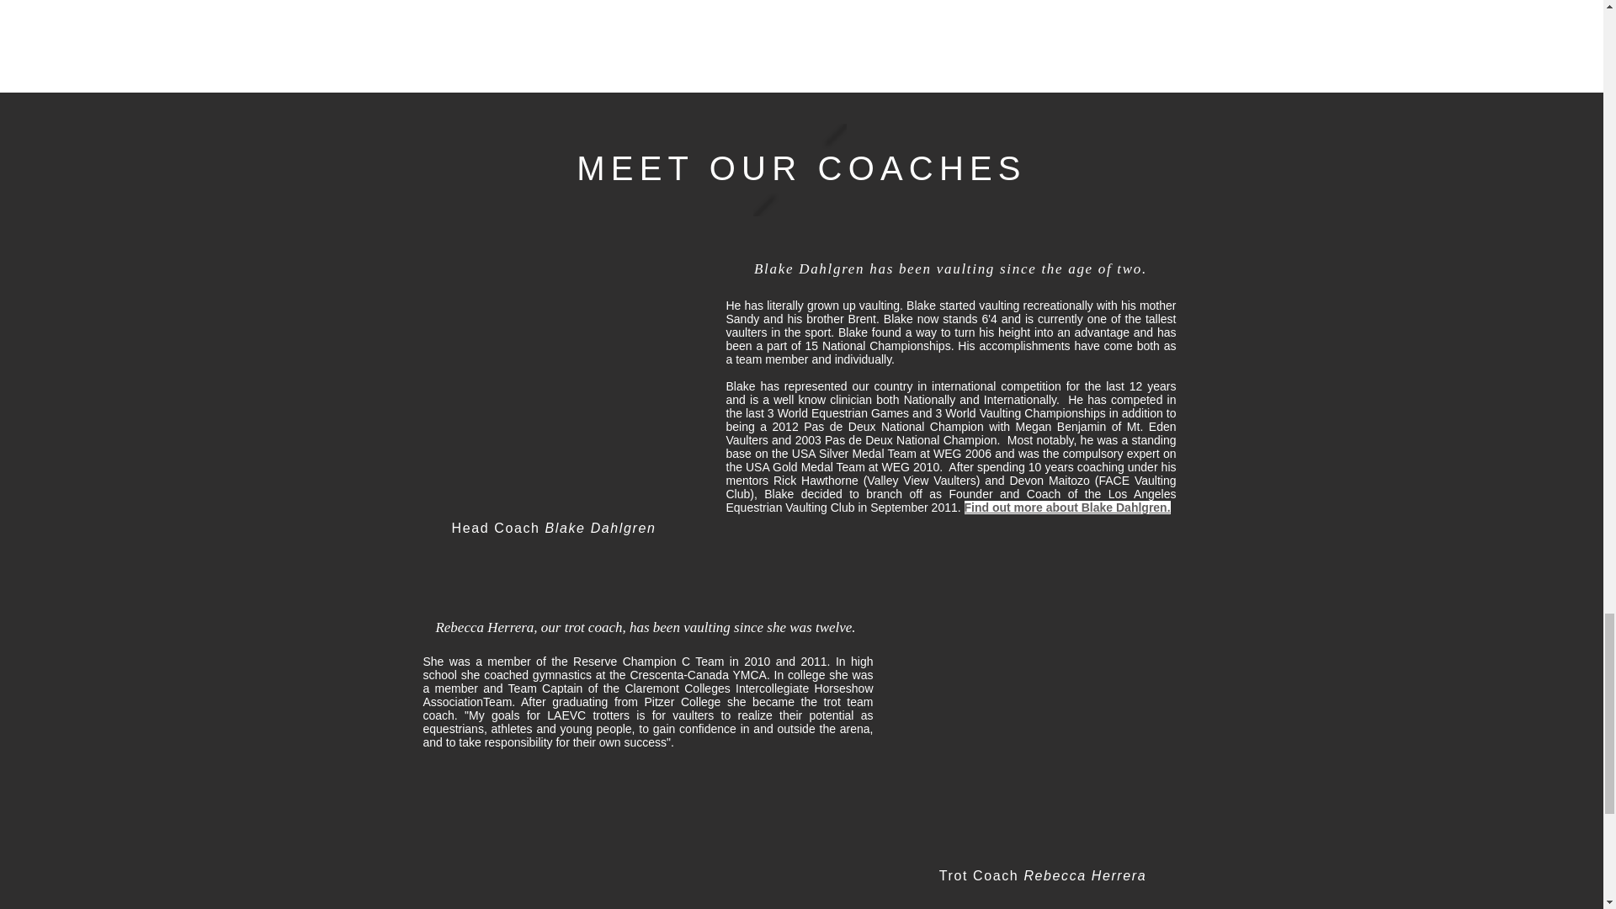 This screenshot has width=1616, height=909. I want to click on Find out more about Blake Dahlgren., so click(1067, 508).